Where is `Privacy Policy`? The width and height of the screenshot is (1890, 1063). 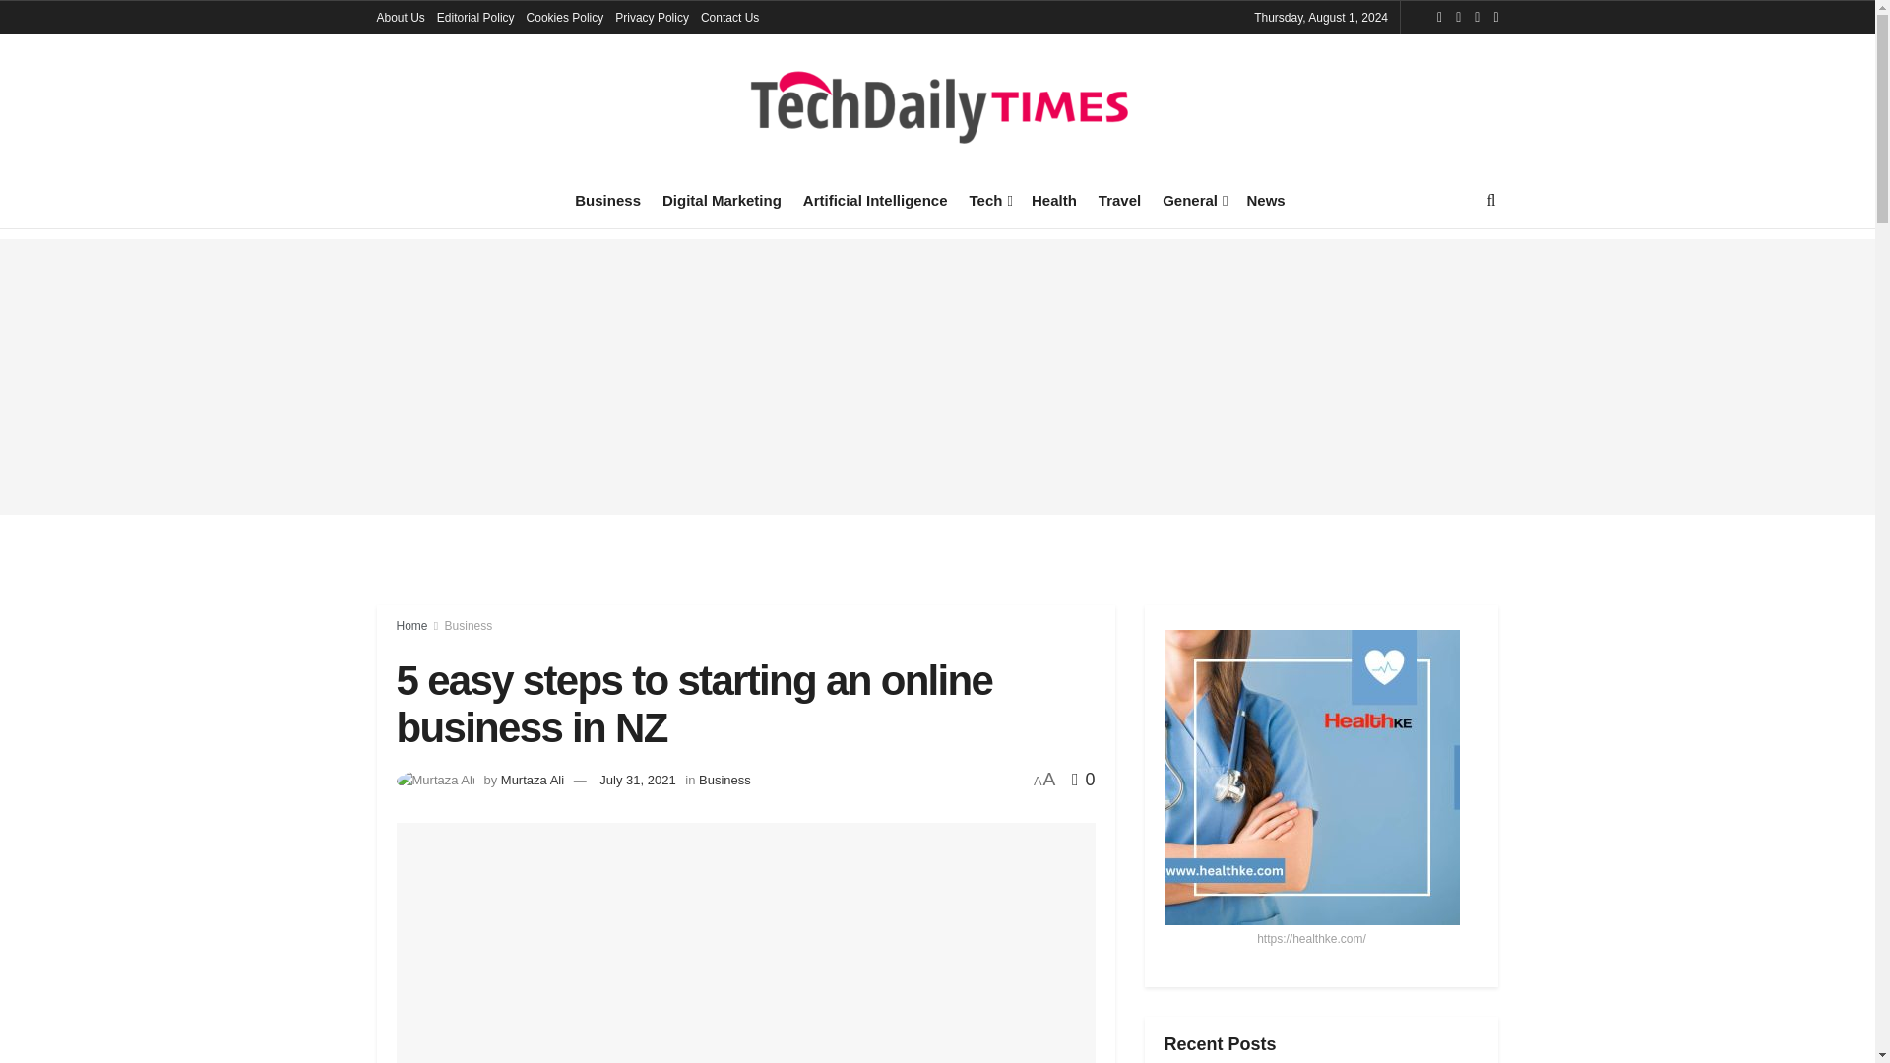 Privacy Policy is located at coordinates (652, 18).